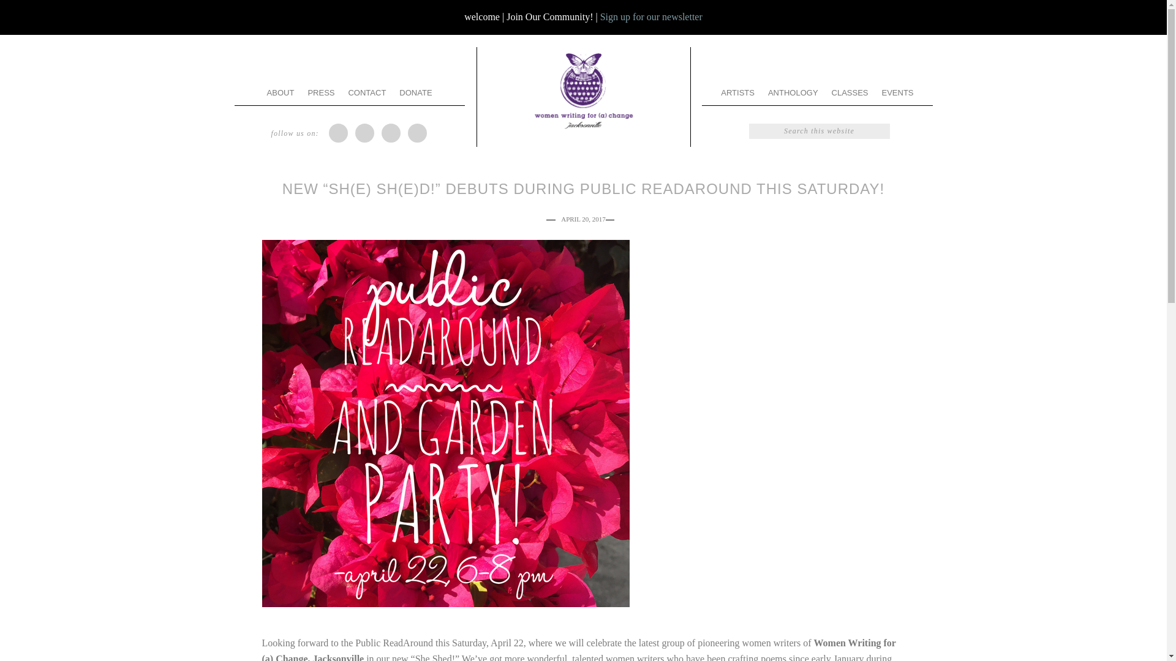 This screenshot has height=661, width=1176. What do you see at coordinates (650, 17) in the screenshot?
I see `Sign up for our newsletter` at bounding box center [650, 17].